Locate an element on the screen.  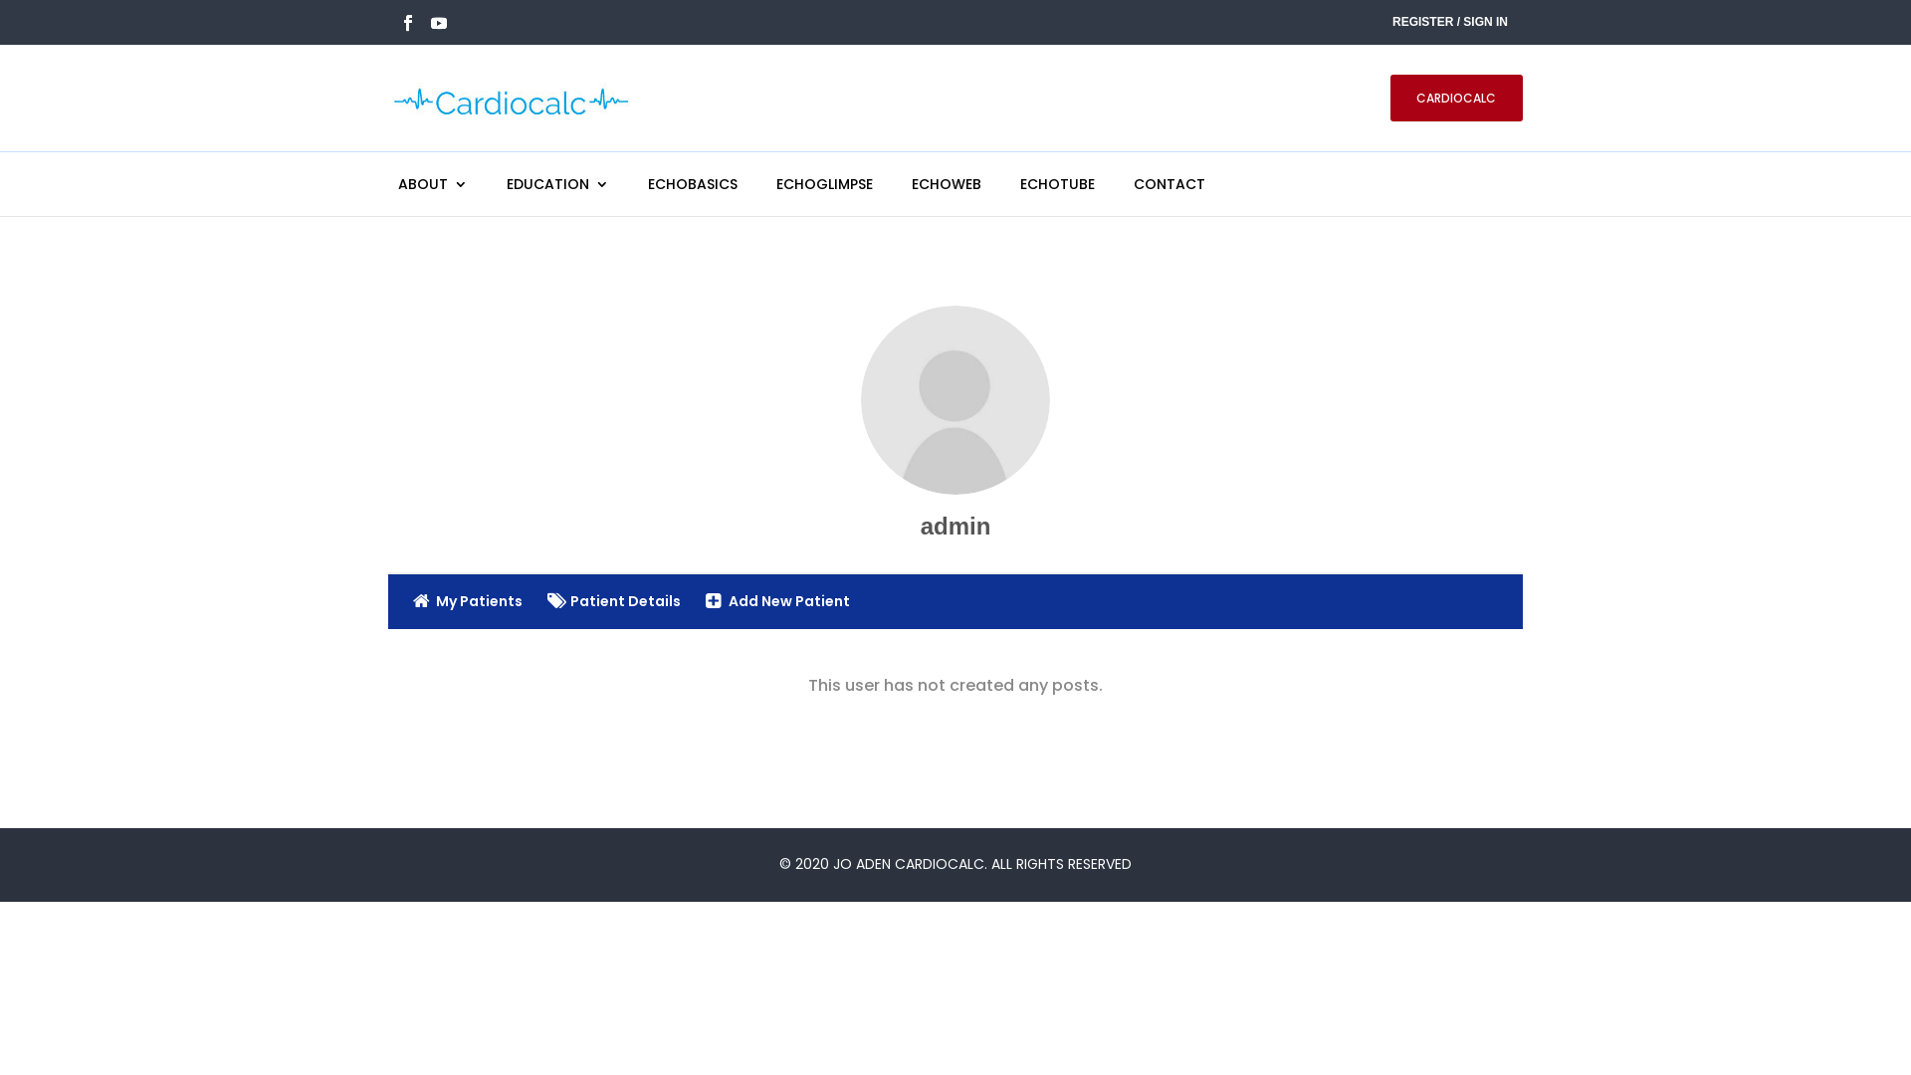
ECHOTUBE is located at coordinates (1057, 184).